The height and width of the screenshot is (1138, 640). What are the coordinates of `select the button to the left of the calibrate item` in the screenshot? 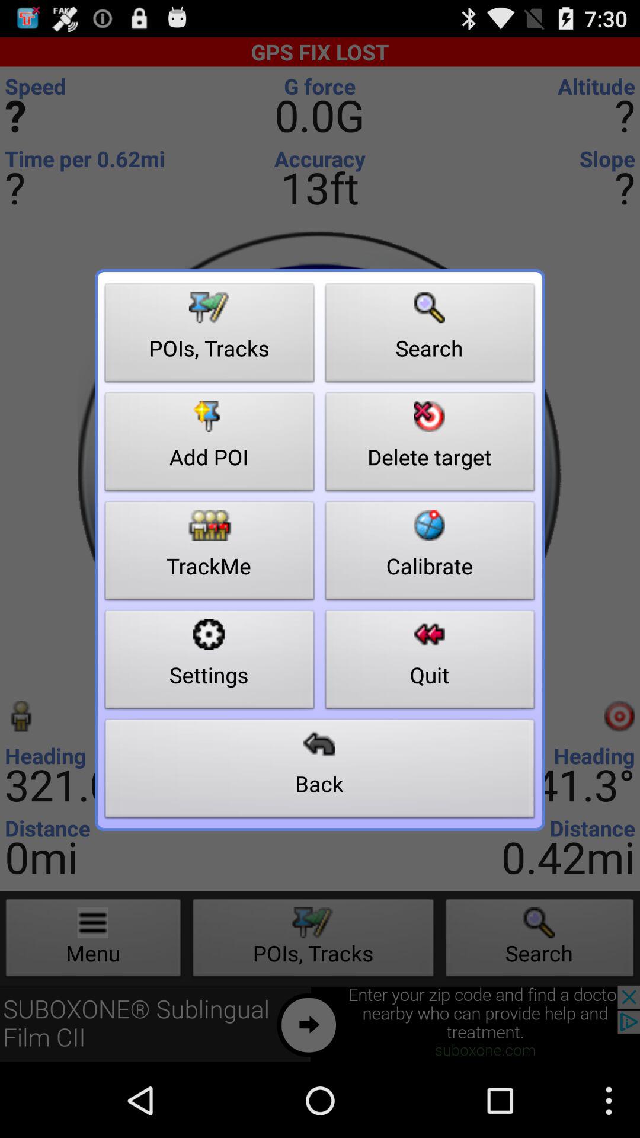 It's located at (210, 663).